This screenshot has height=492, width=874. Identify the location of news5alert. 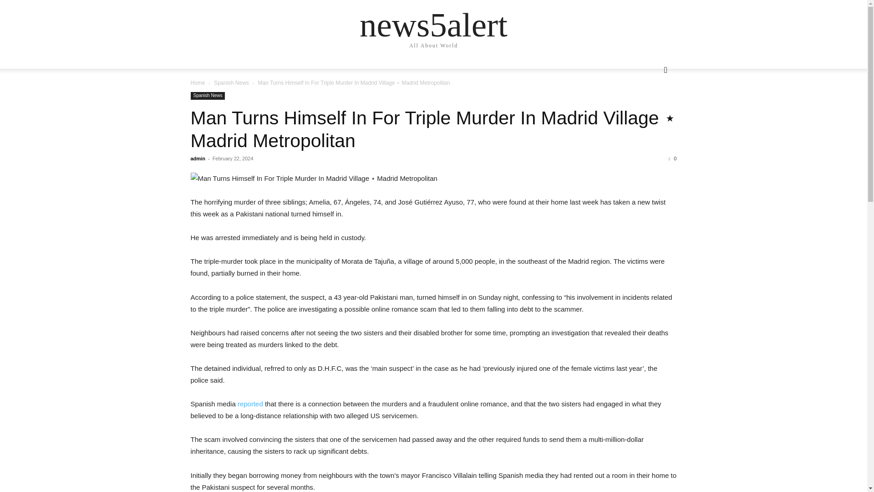
(433, 25).